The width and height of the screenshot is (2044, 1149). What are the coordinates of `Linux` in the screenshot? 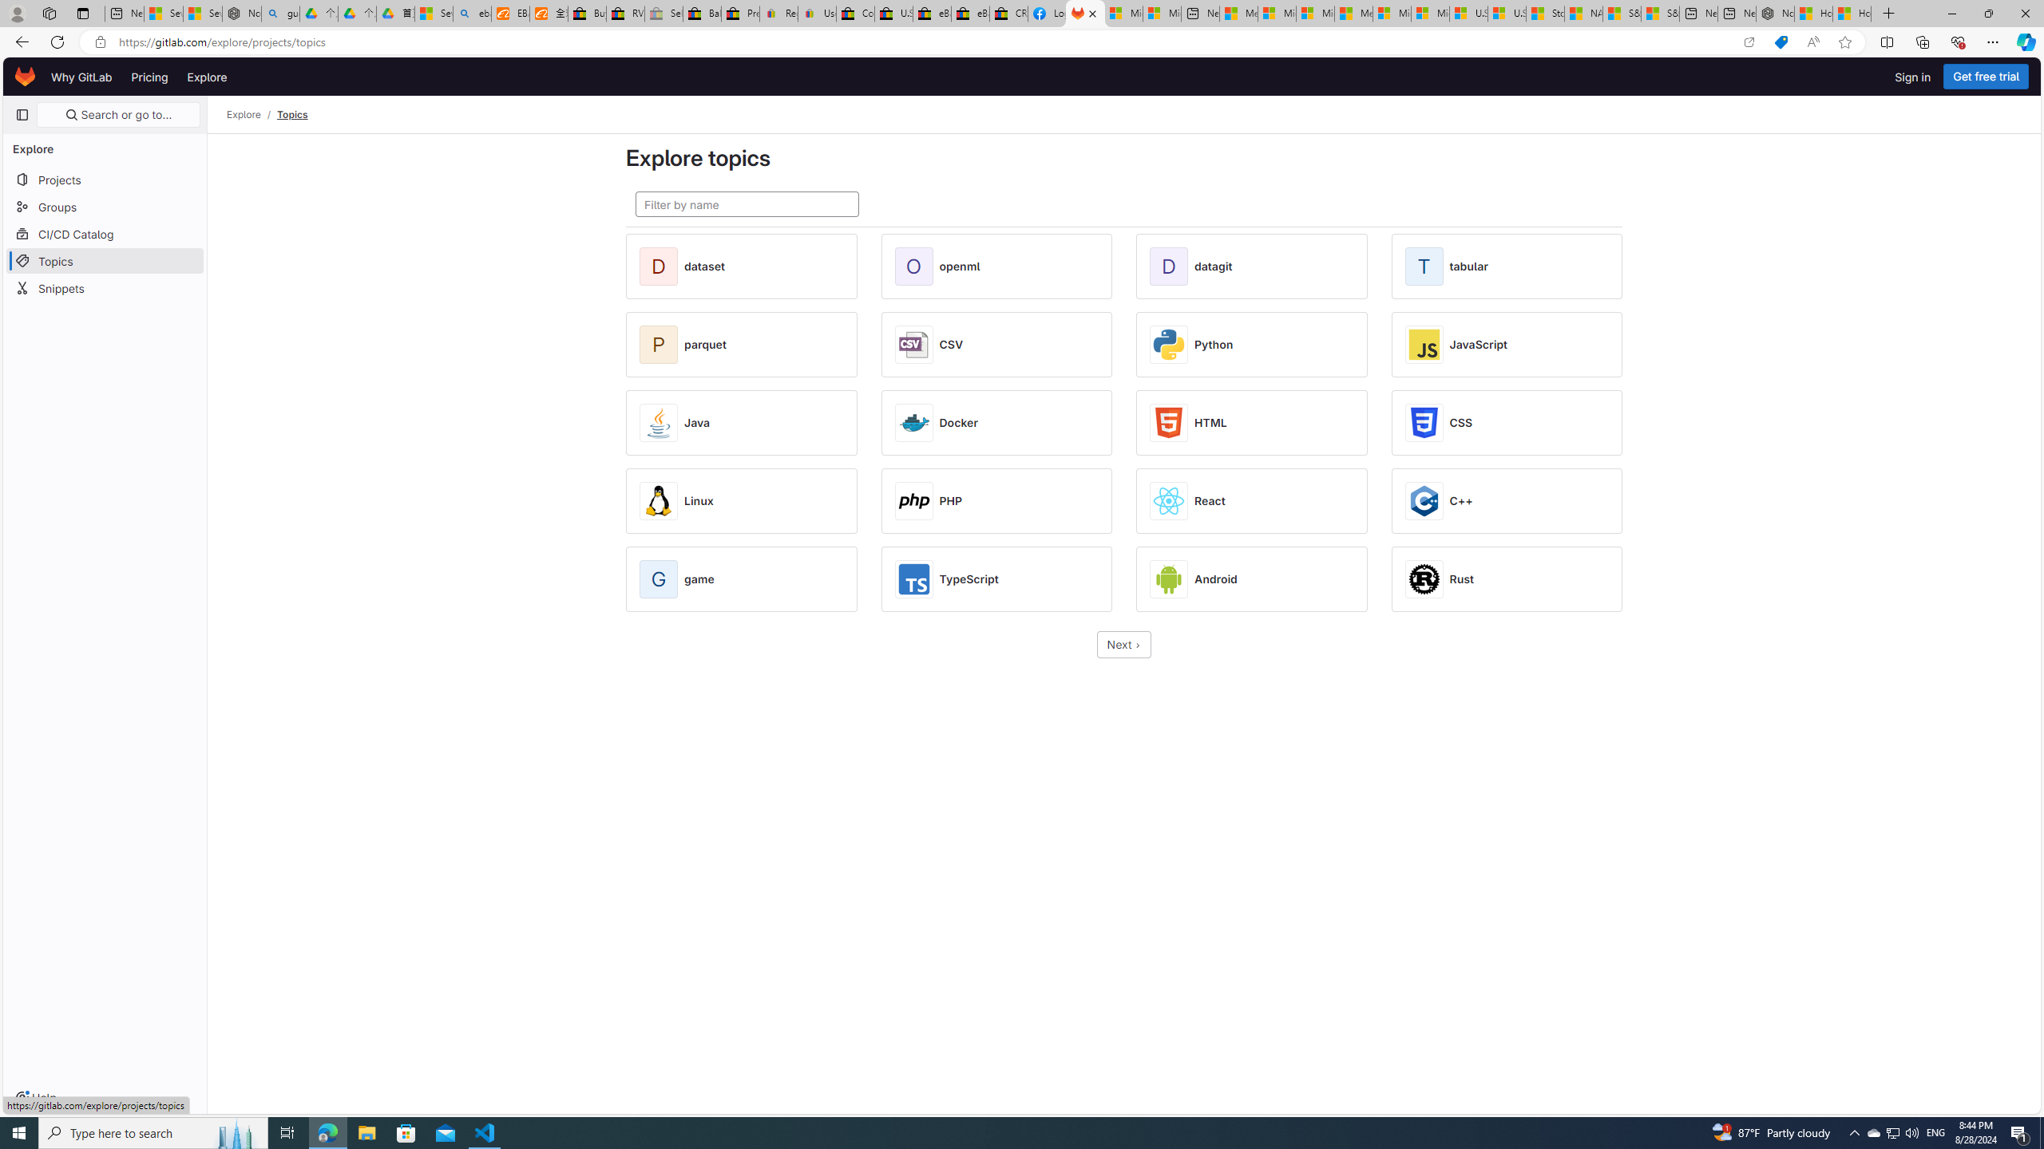 It's located at (699, 501).